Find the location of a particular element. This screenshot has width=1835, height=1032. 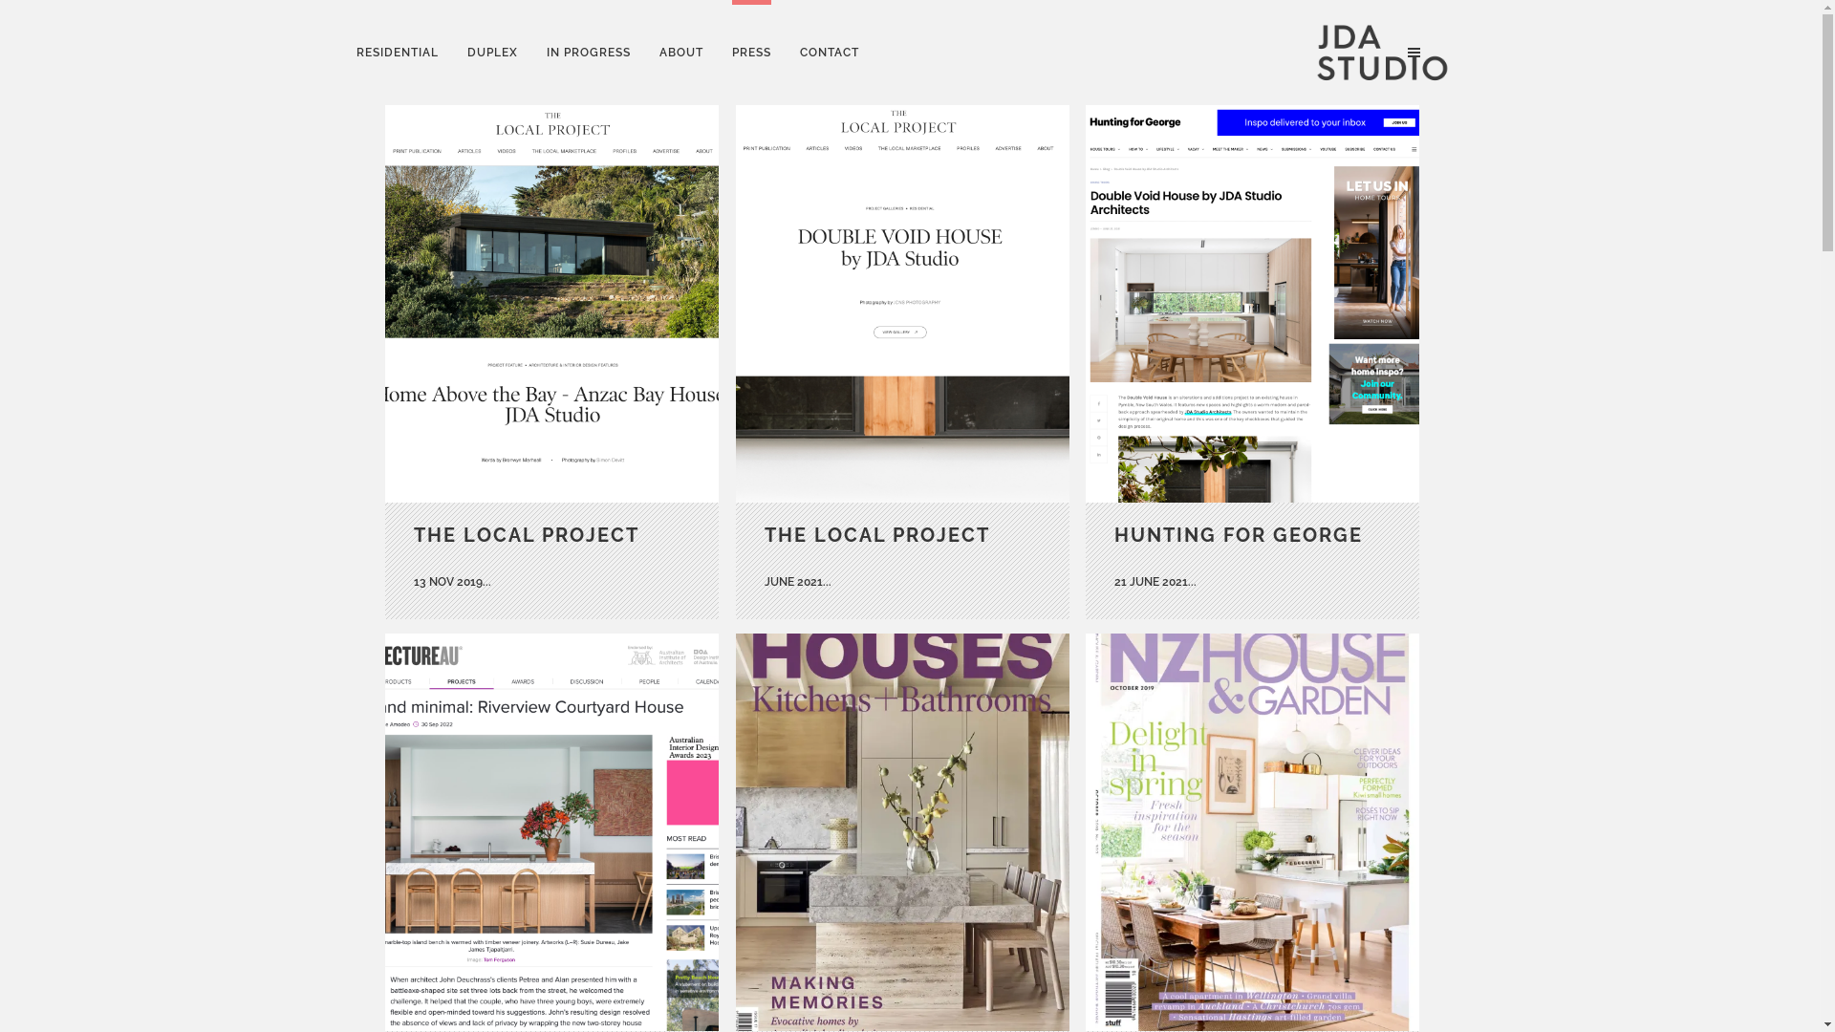

  is located at coordinates (1416, 52).